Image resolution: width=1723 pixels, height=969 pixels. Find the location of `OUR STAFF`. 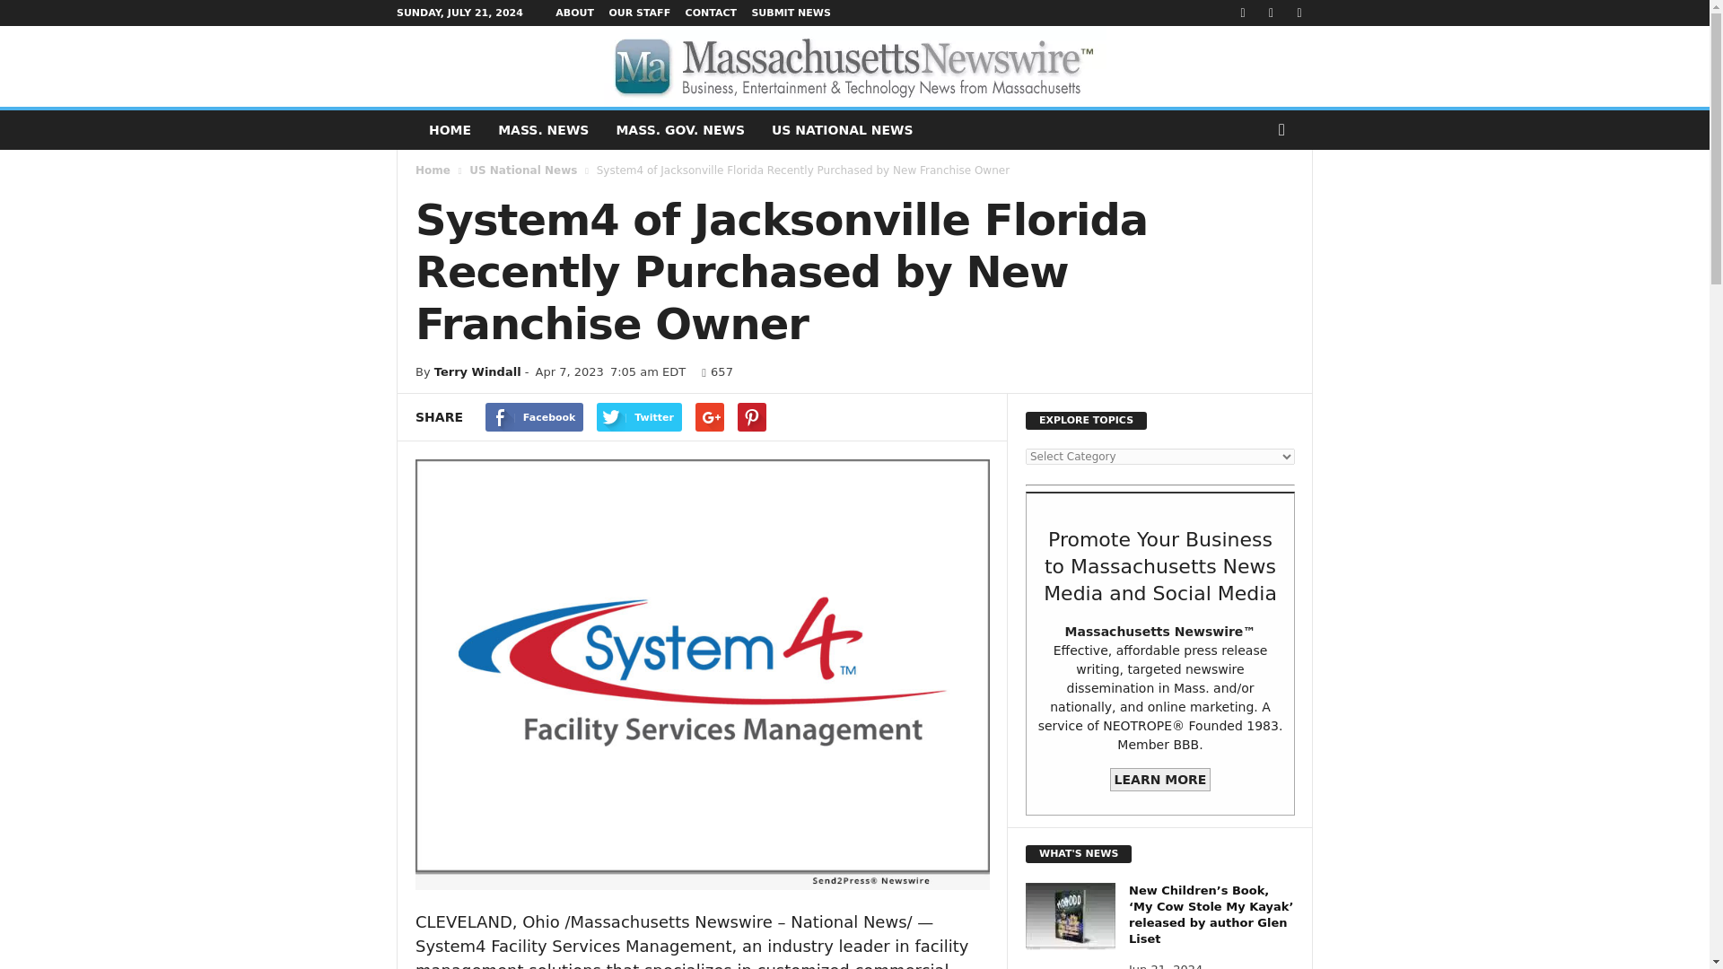

OUR STAFF is located at coordinates (639, 13).